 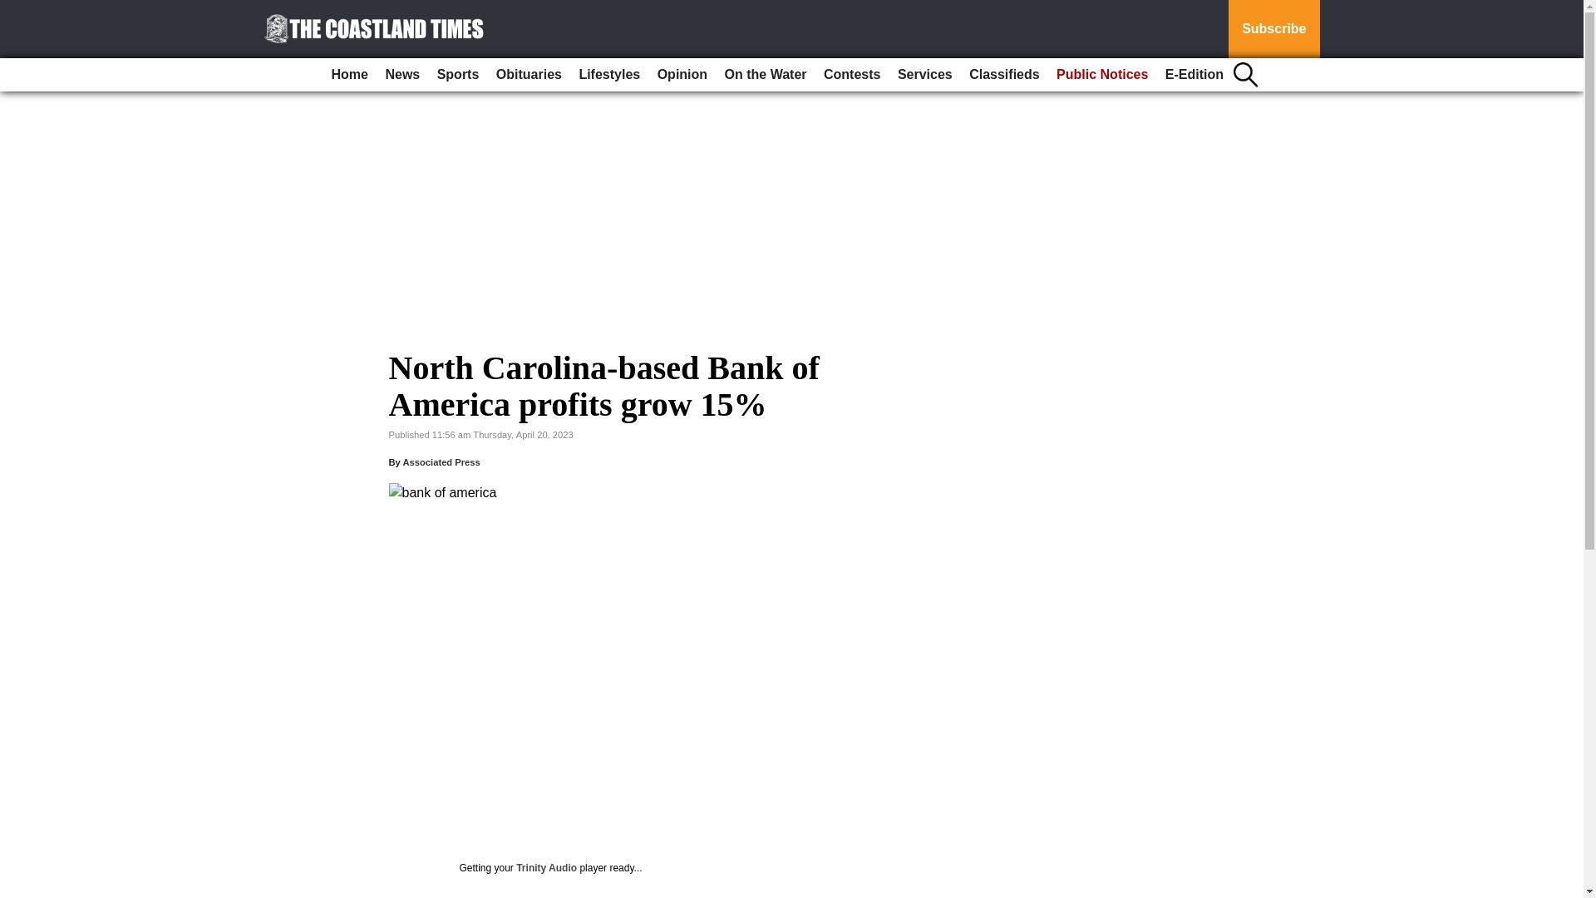 What do you see at coordinates (766, 75) in the screenshot?
I see `On the Water` at bounding box center [766, 75].